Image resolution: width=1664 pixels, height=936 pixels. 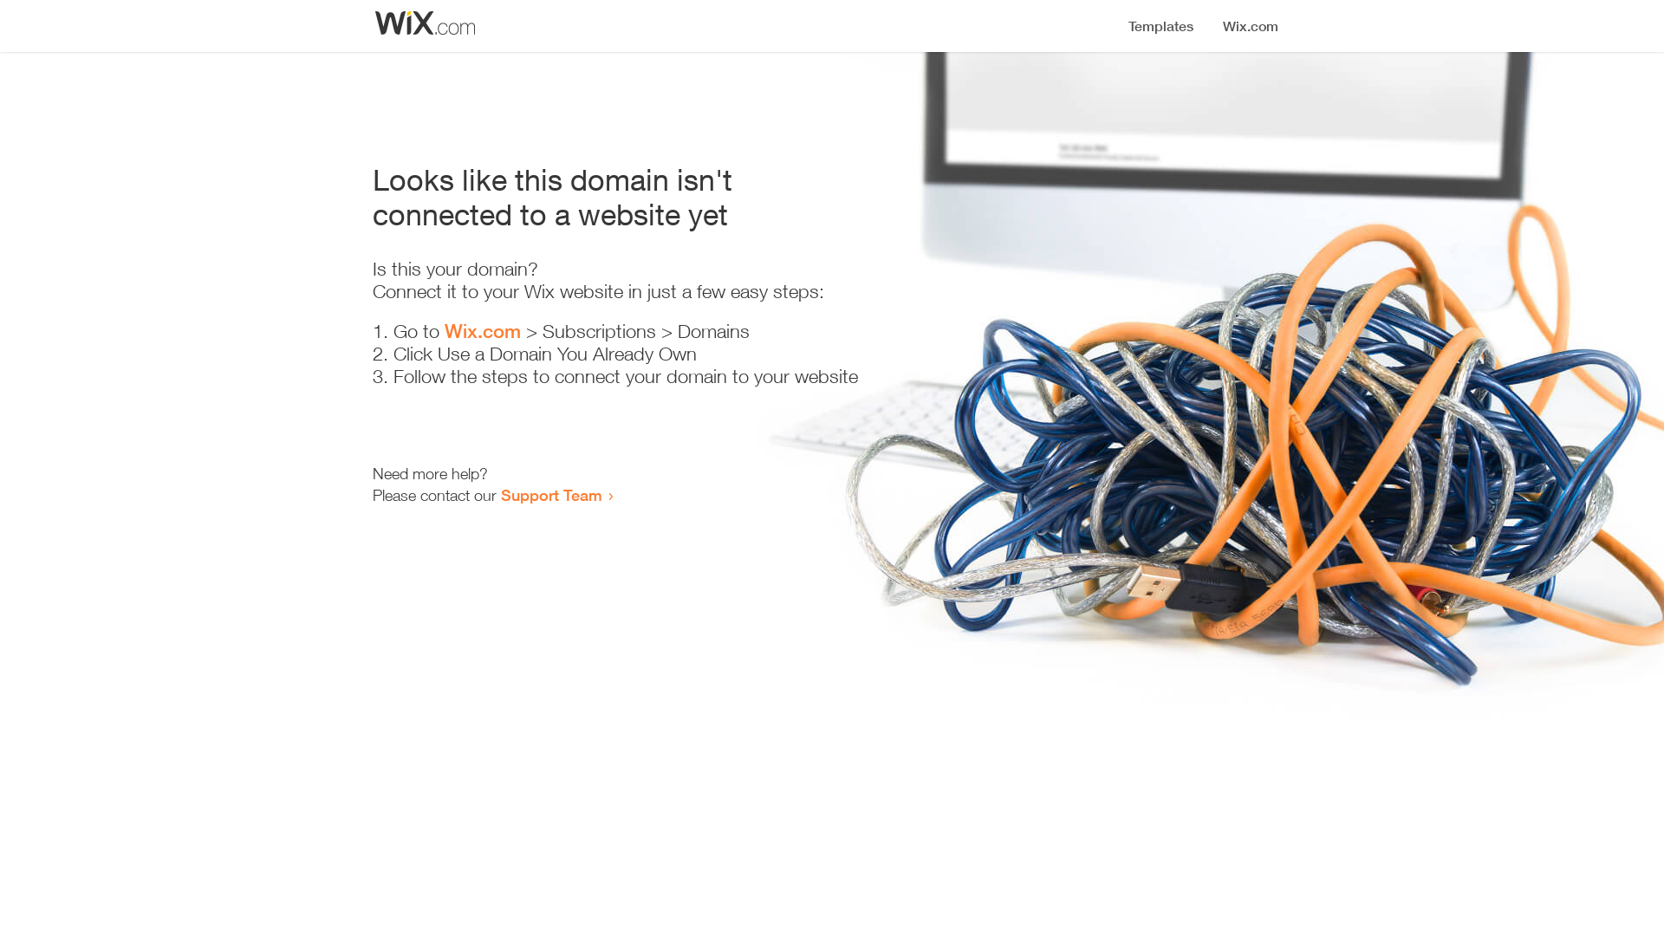 I want to click on Support Team, so click(x=551, y=495).